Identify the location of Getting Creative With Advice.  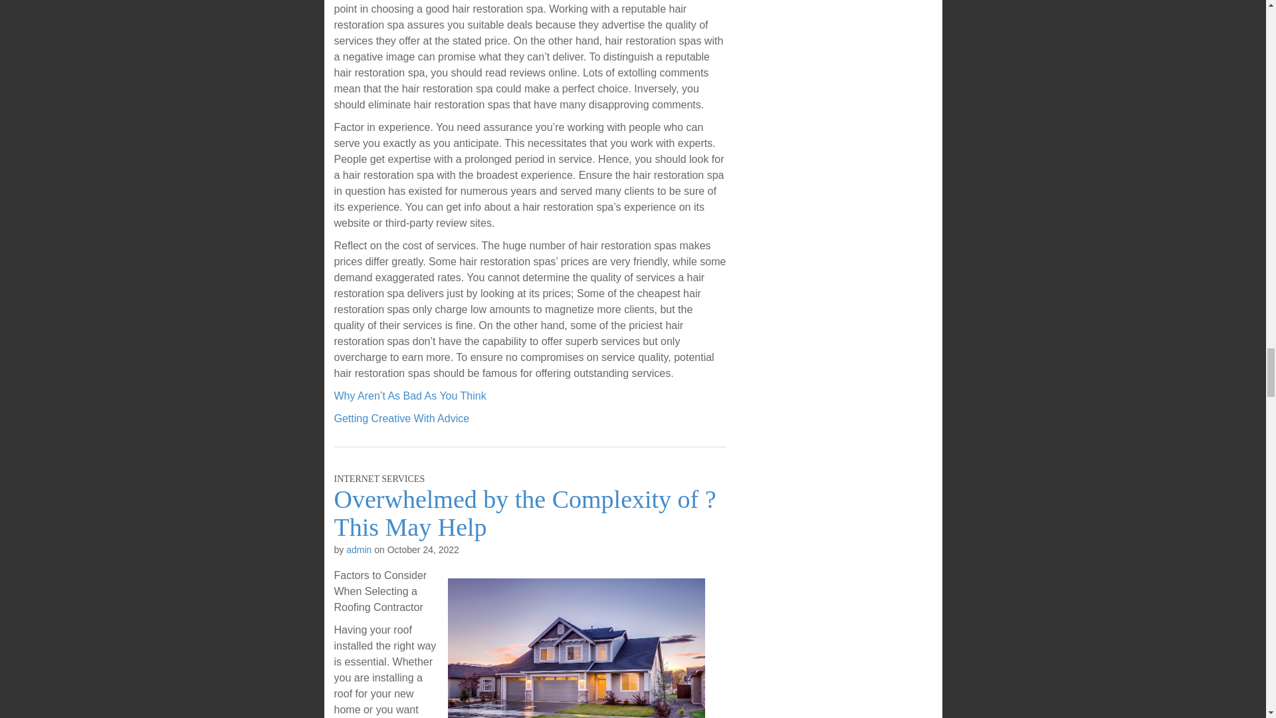
(401, 419).